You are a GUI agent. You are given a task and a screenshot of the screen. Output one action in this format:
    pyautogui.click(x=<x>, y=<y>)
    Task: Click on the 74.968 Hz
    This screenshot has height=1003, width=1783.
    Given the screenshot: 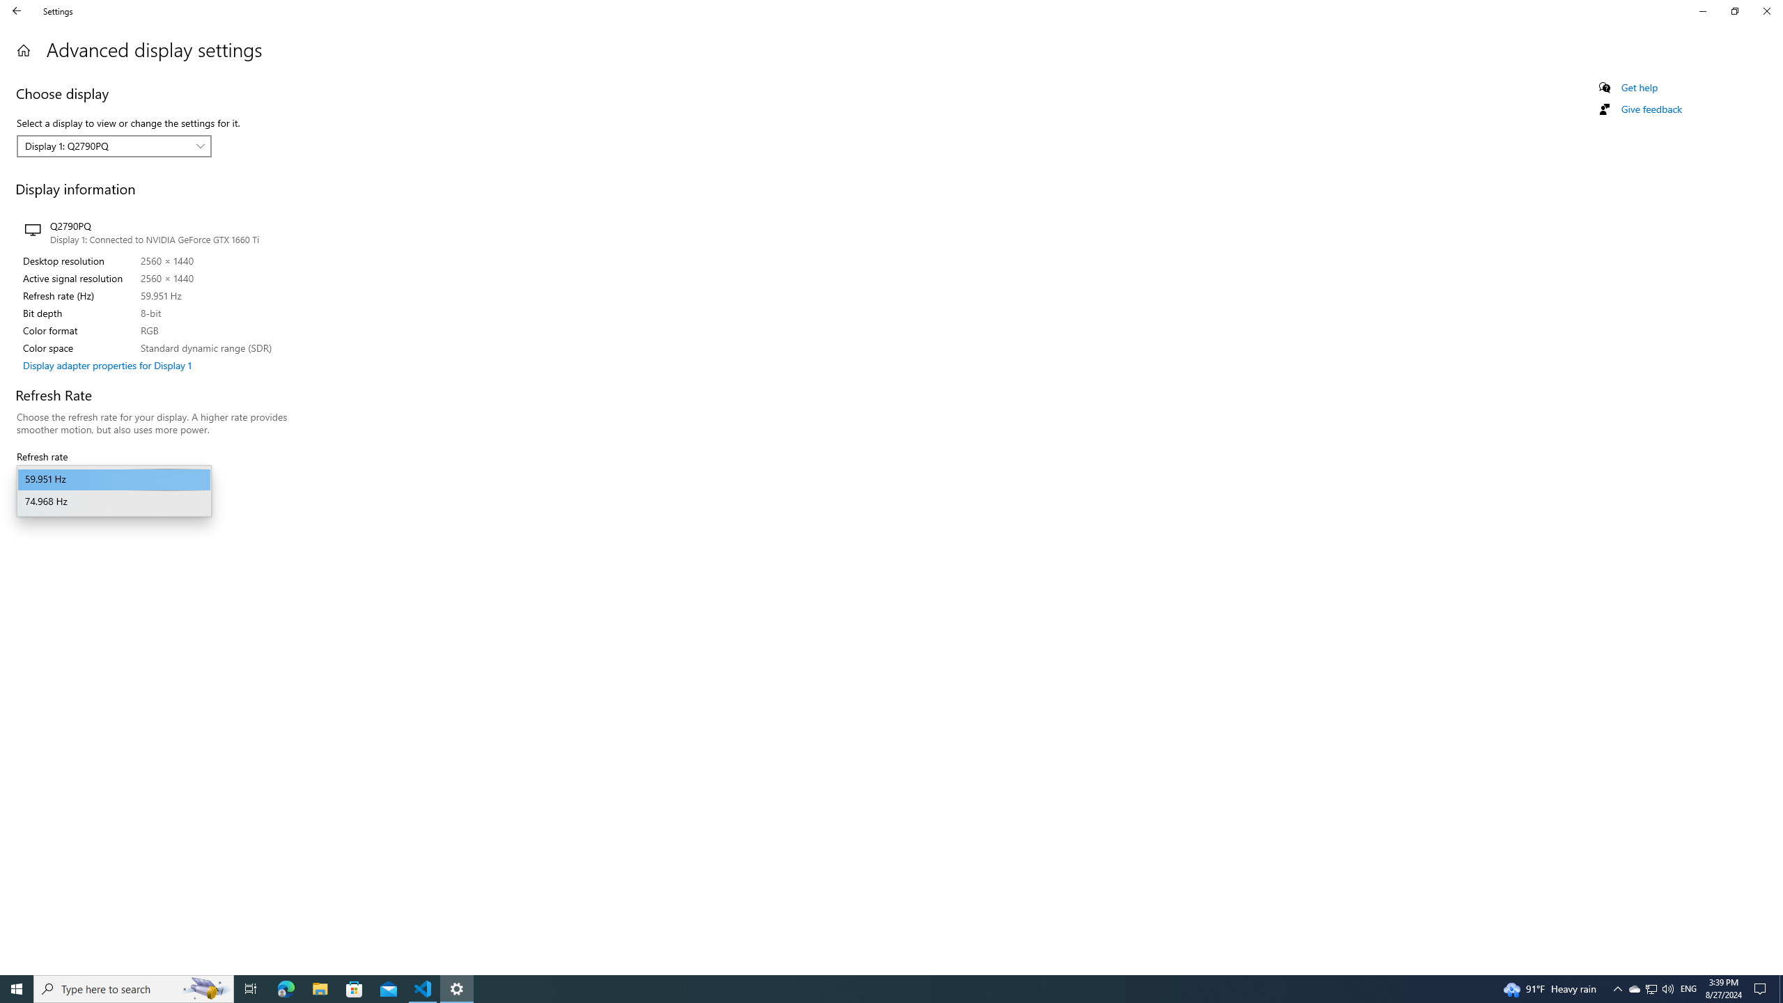 What is the action you would take?
    pyautogui.click(x=114, y=502)
    